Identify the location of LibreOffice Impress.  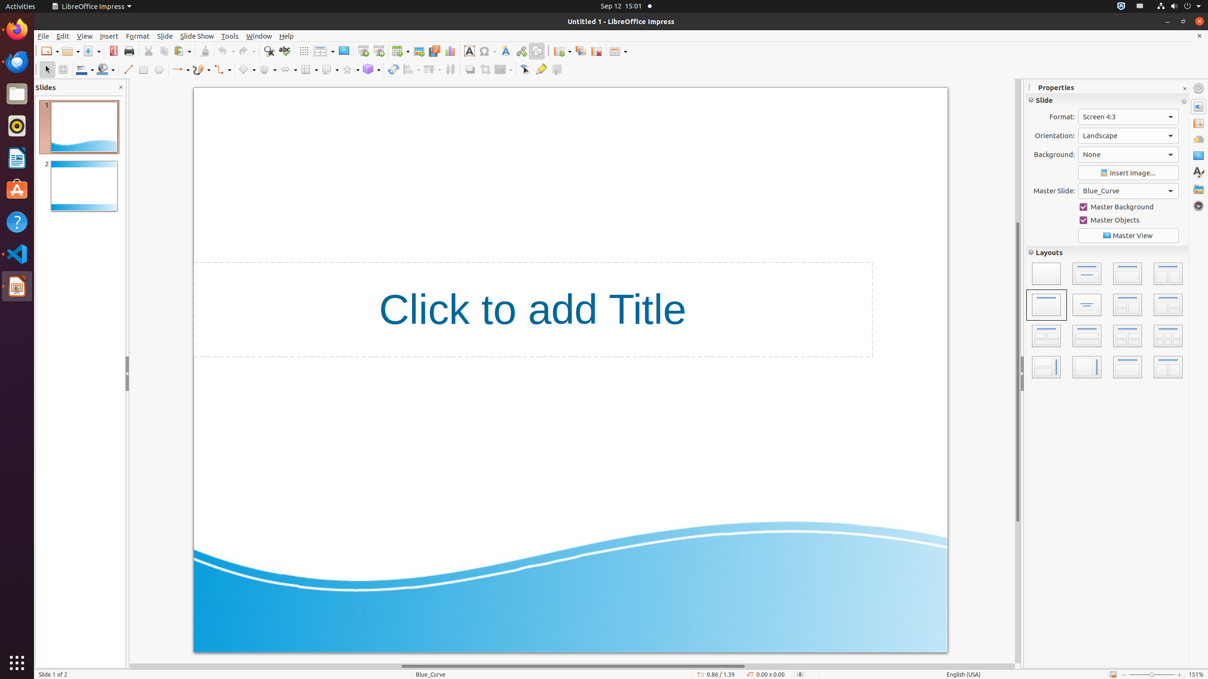
(17, 286).